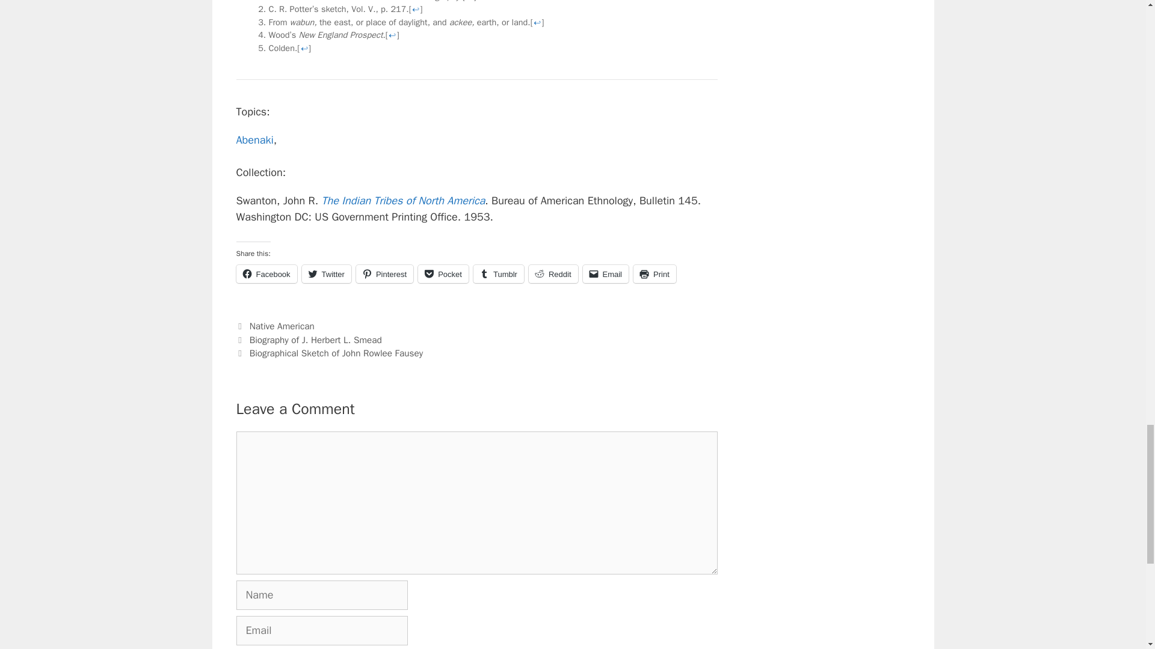  What do you see at coordinates (654, 273) in the screenshot?
I see `Print` at bounding box center [654, 273].